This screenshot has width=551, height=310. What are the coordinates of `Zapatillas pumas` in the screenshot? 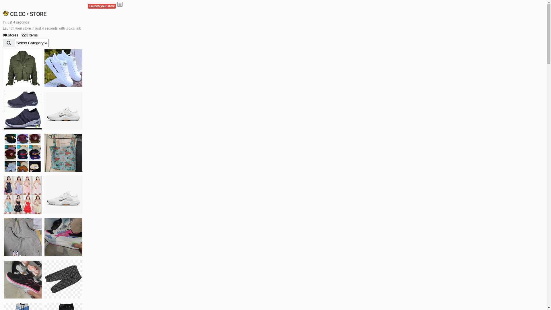 It's located at (63, 237).